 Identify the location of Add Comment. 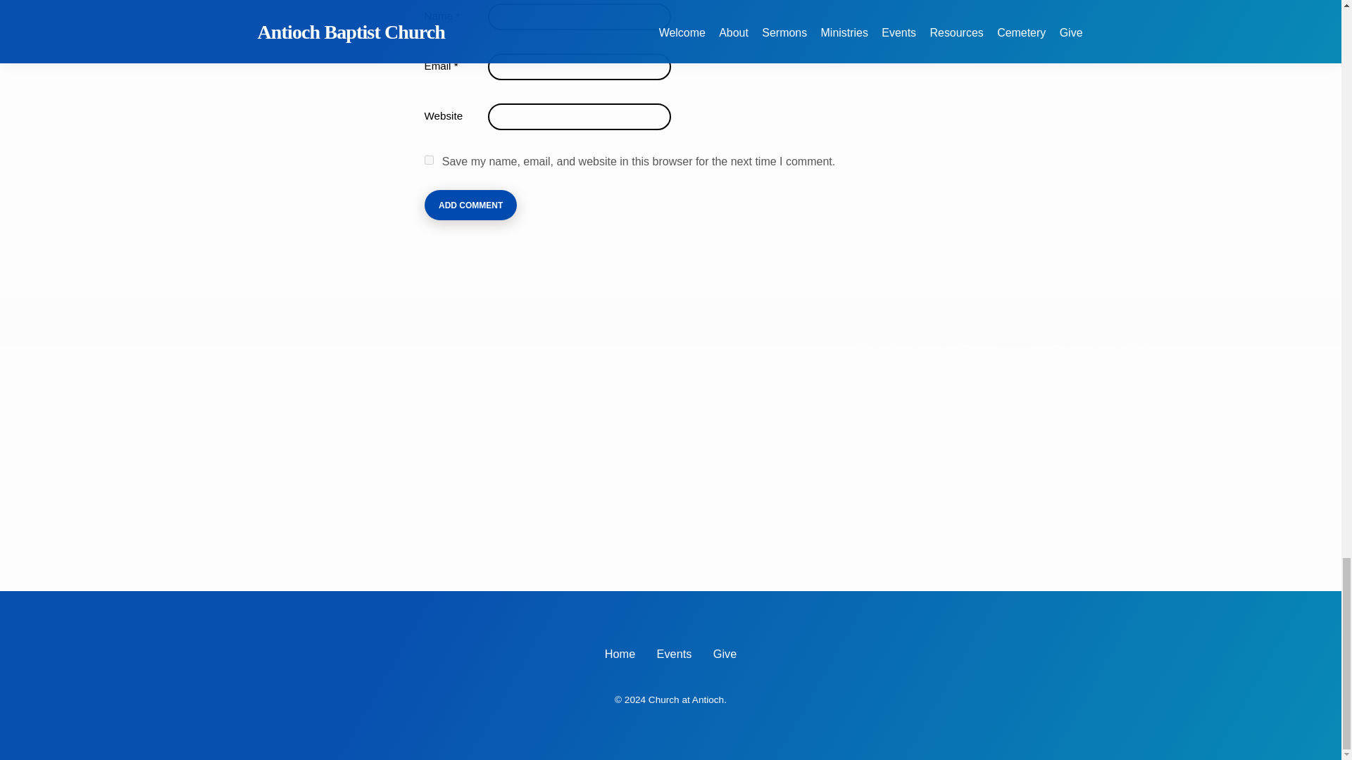
(470, 205).